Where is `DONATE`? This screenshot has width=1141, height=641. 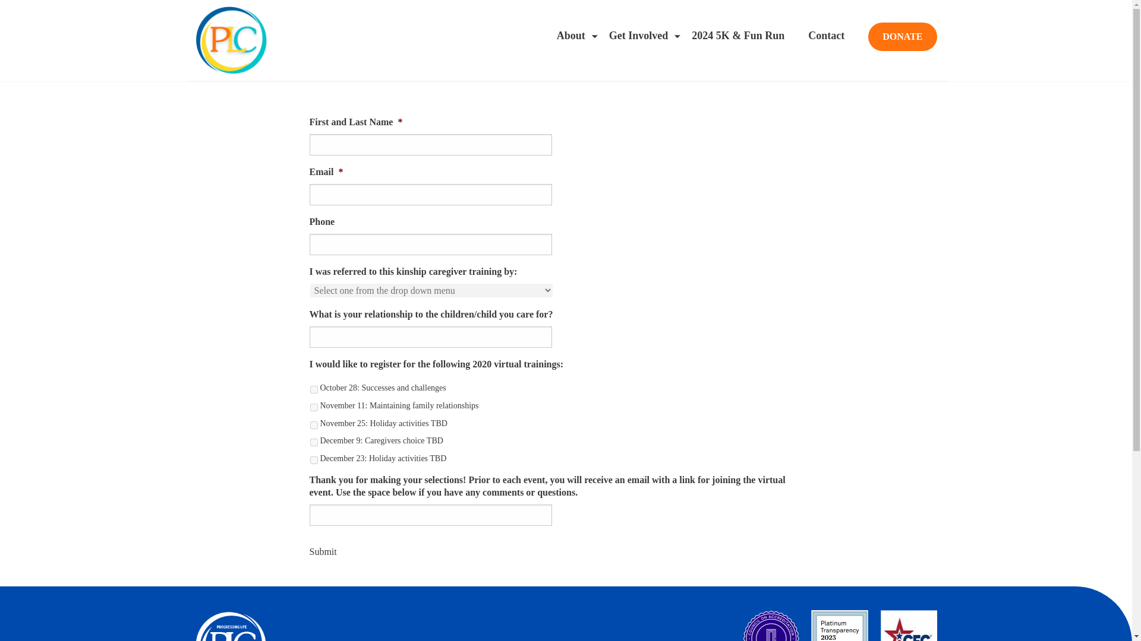 DONATE is located at coordinates (902, 37).